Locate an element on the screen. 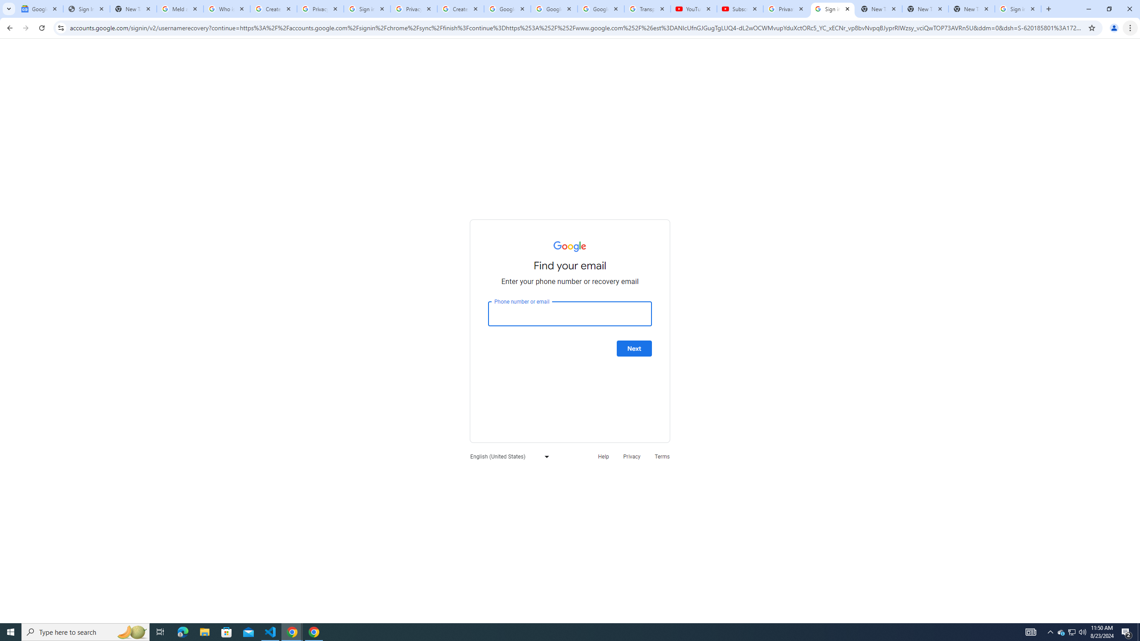  Subscriptions - YouTube is located at coordinates (740, 9).